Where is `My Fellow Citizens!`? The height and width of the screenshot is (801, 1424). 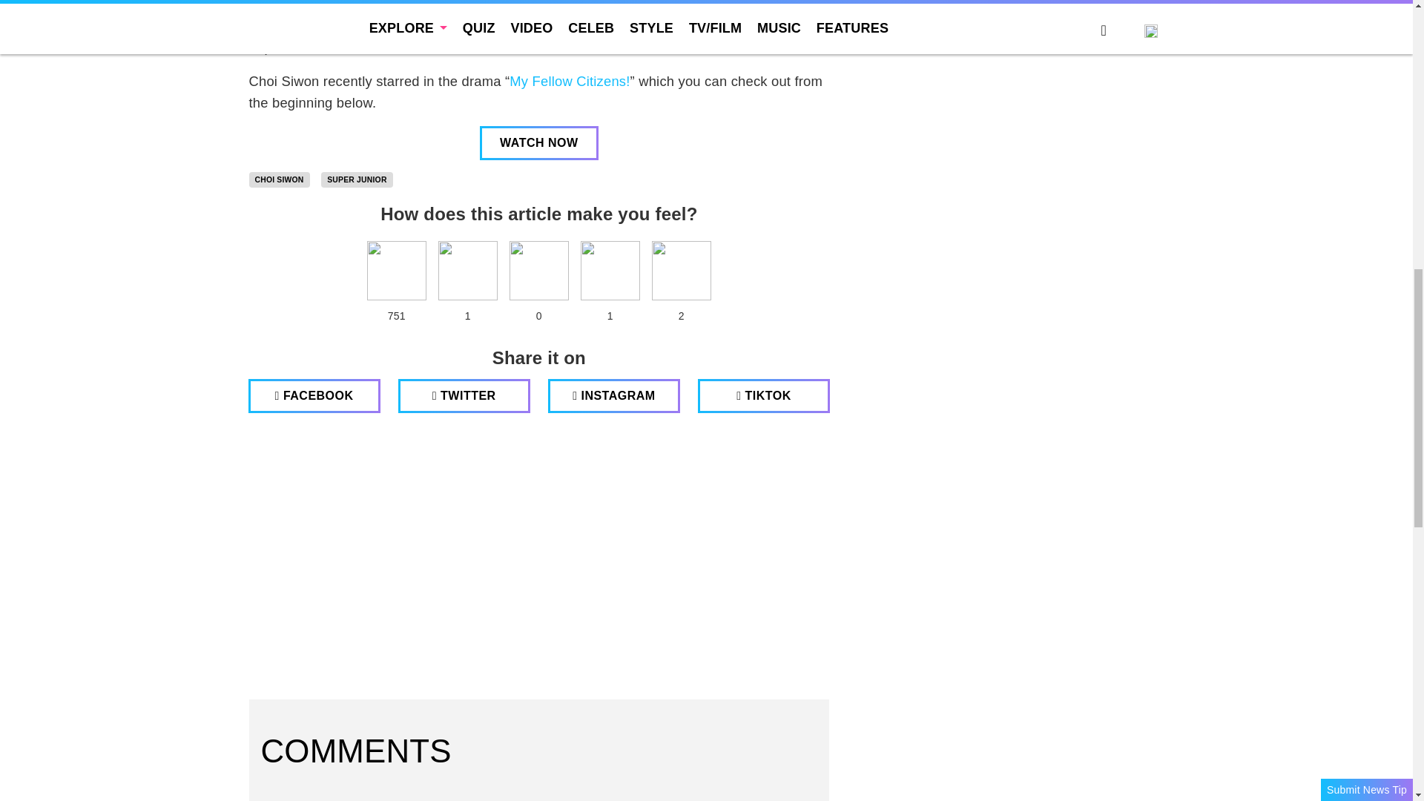 My Fellow Citizens! is located at coordinates (570, 81).